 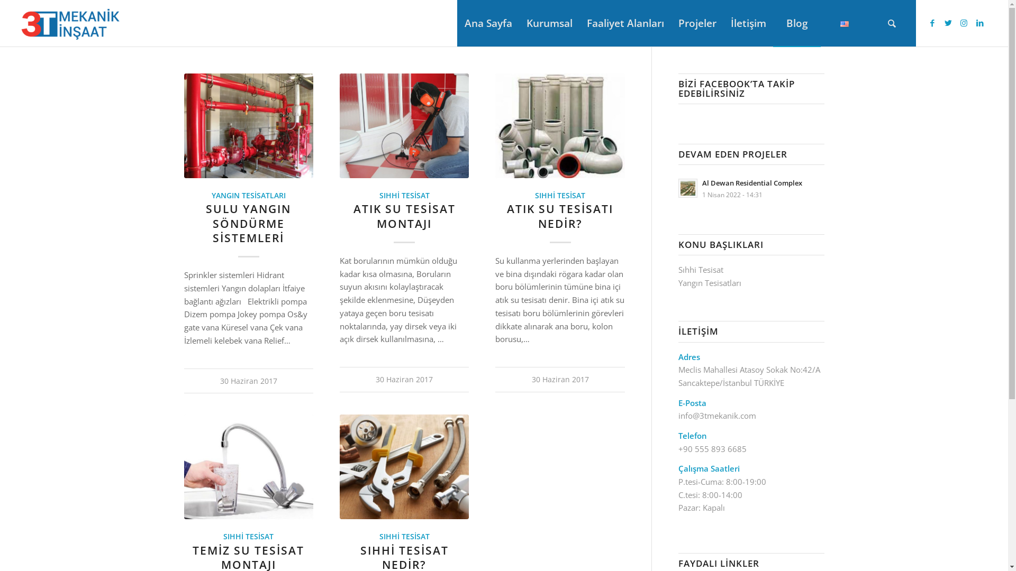 What do you see at coordinates (404, 537) in the screenshot?
I see `SIHHI TESISAT` at bounding box center [404, 537].